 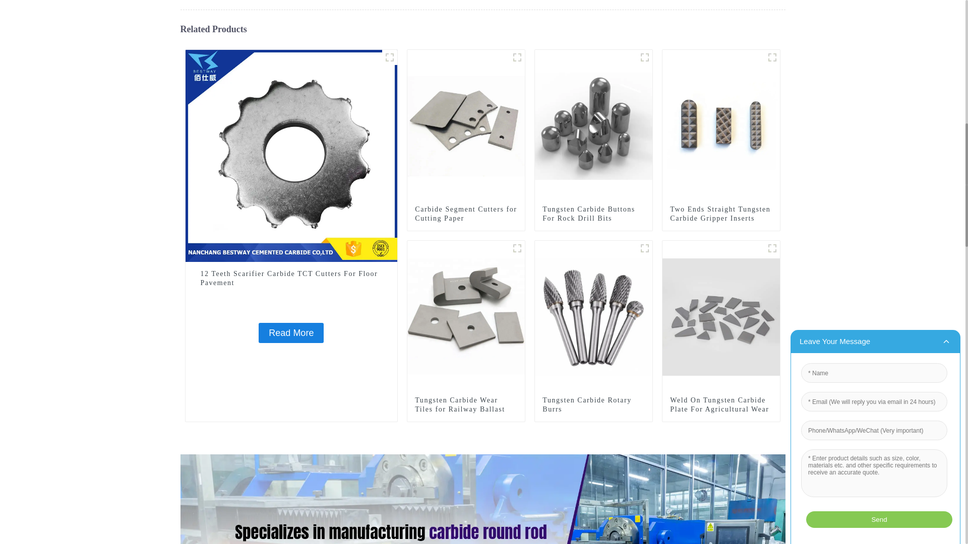 I want to click on 12 Teeth Scarifier Carbide TCT Cutters For Floor Pavement, so click(x=290, y=333).